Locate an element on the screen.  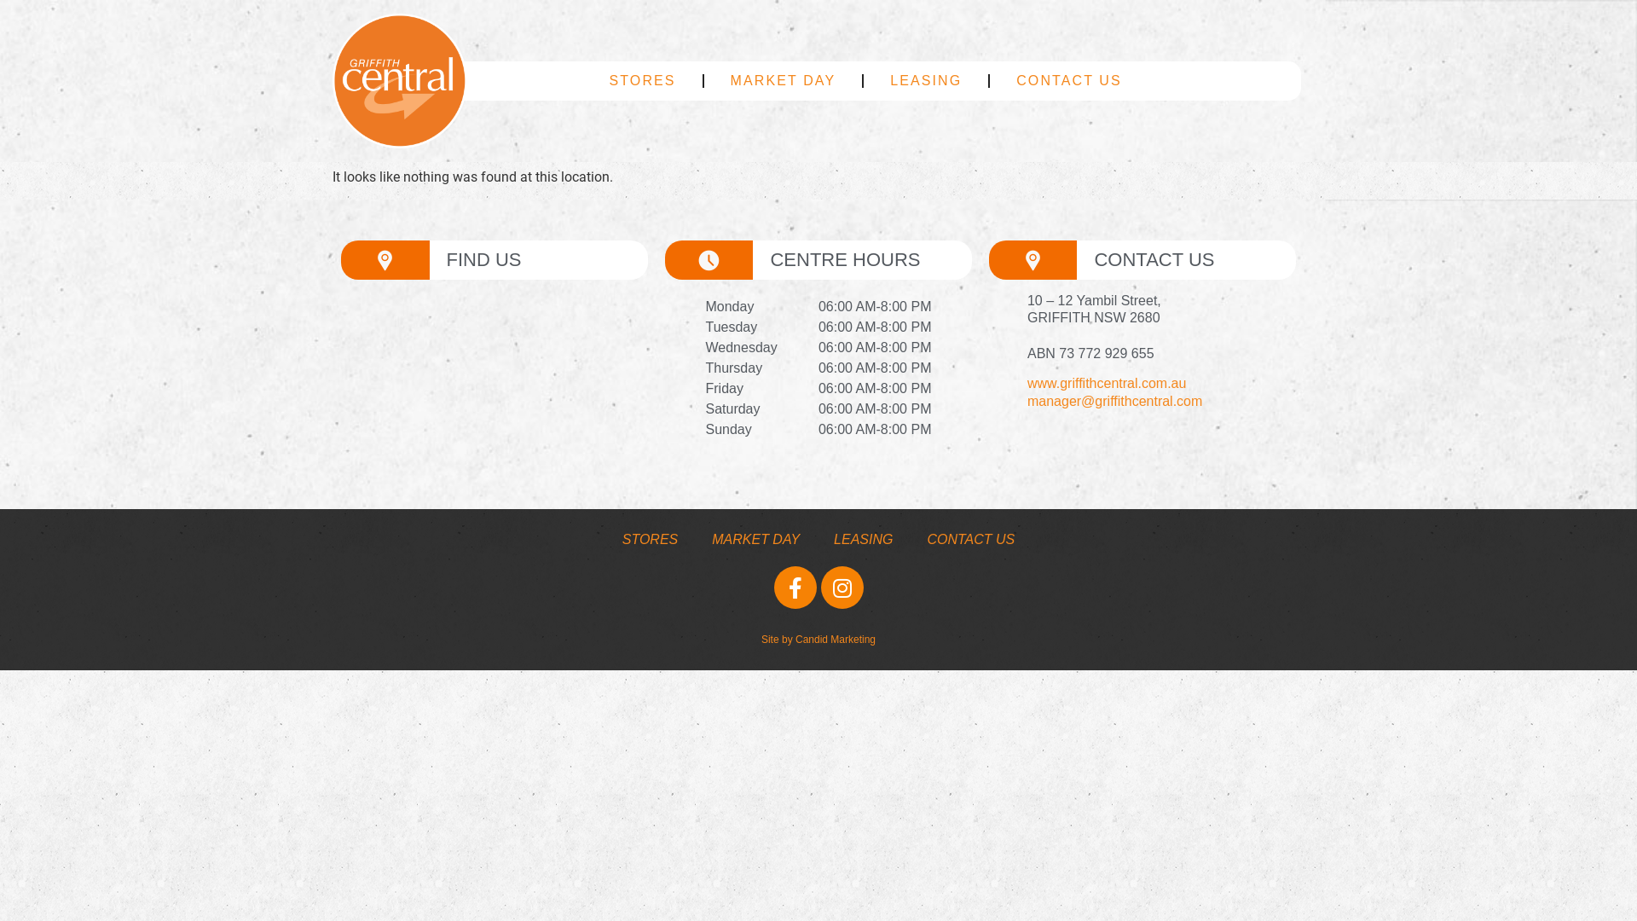
MARKET DAY is located at coordinates (755, 540).